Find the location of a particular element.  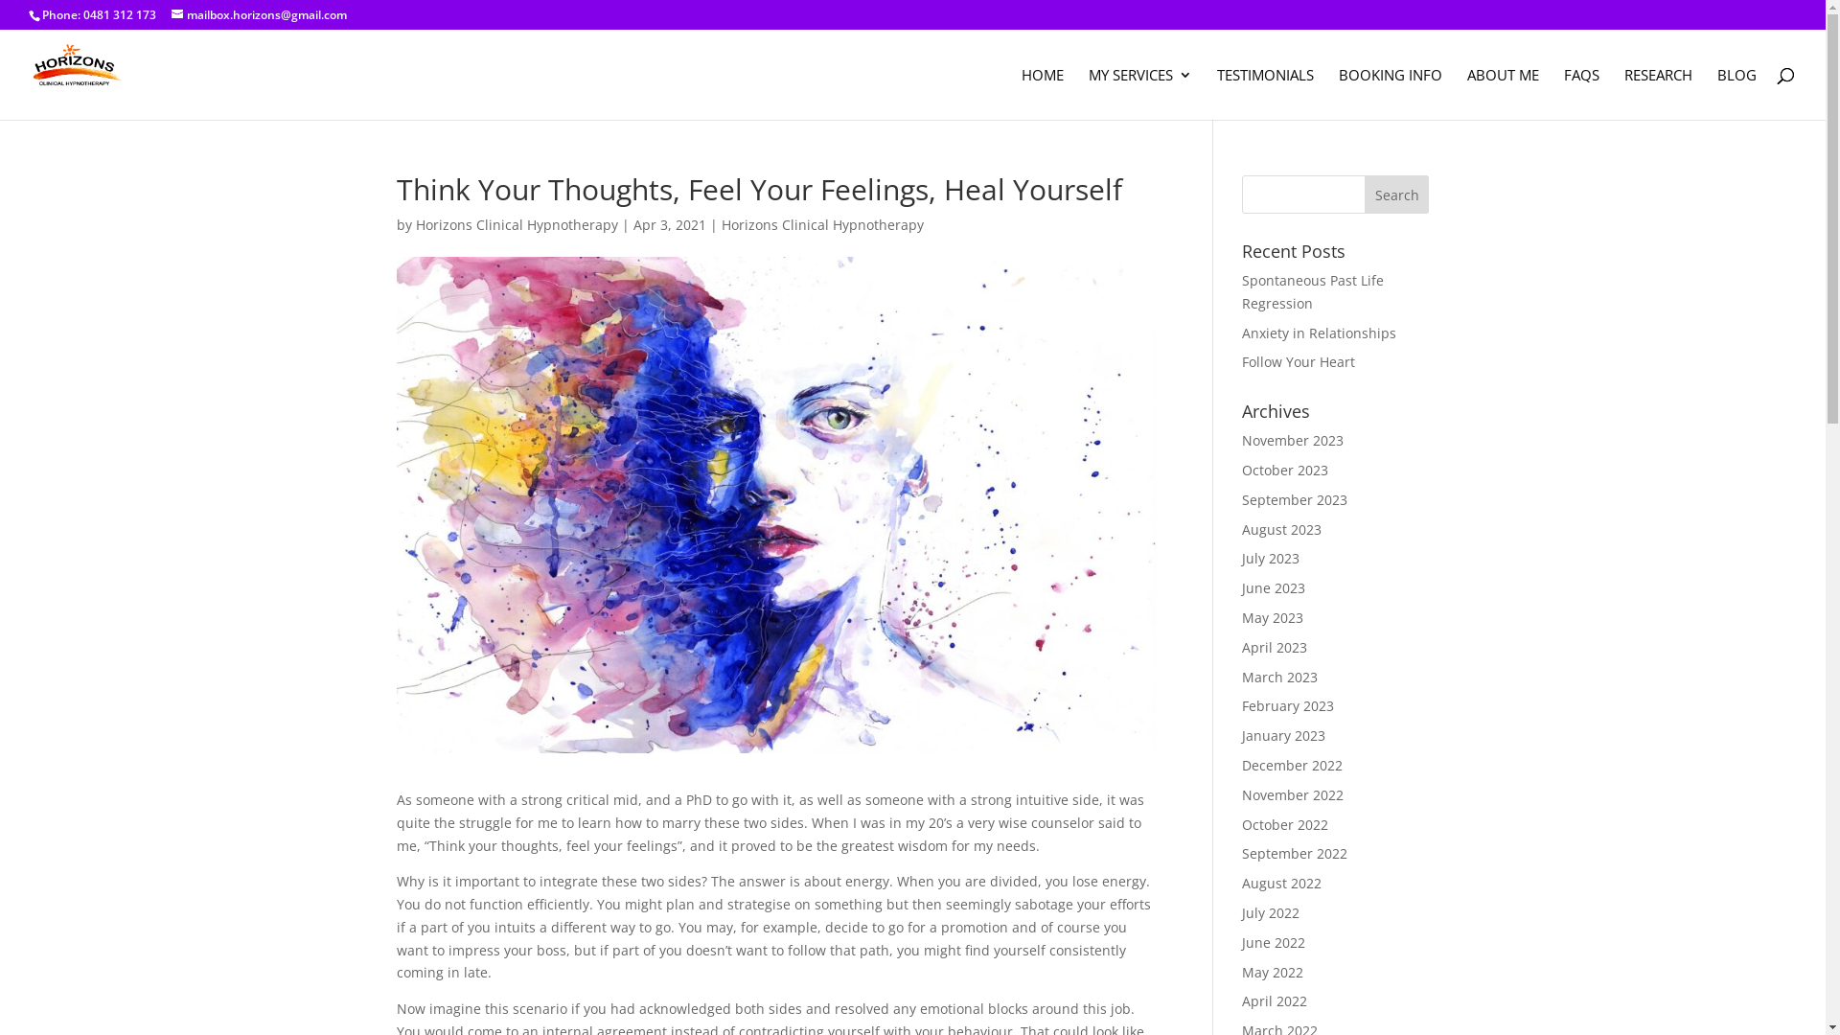

ABOUT ME is located at coordinates (1503, 94).